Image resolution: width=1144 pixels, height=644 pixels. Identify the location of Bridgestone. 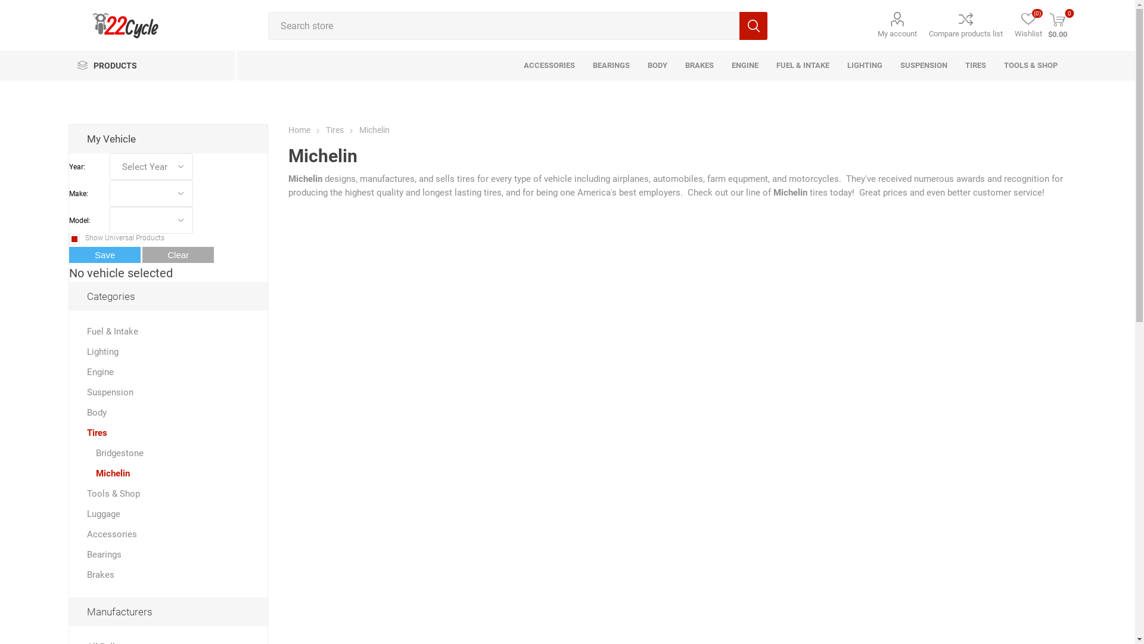
(120, 453).